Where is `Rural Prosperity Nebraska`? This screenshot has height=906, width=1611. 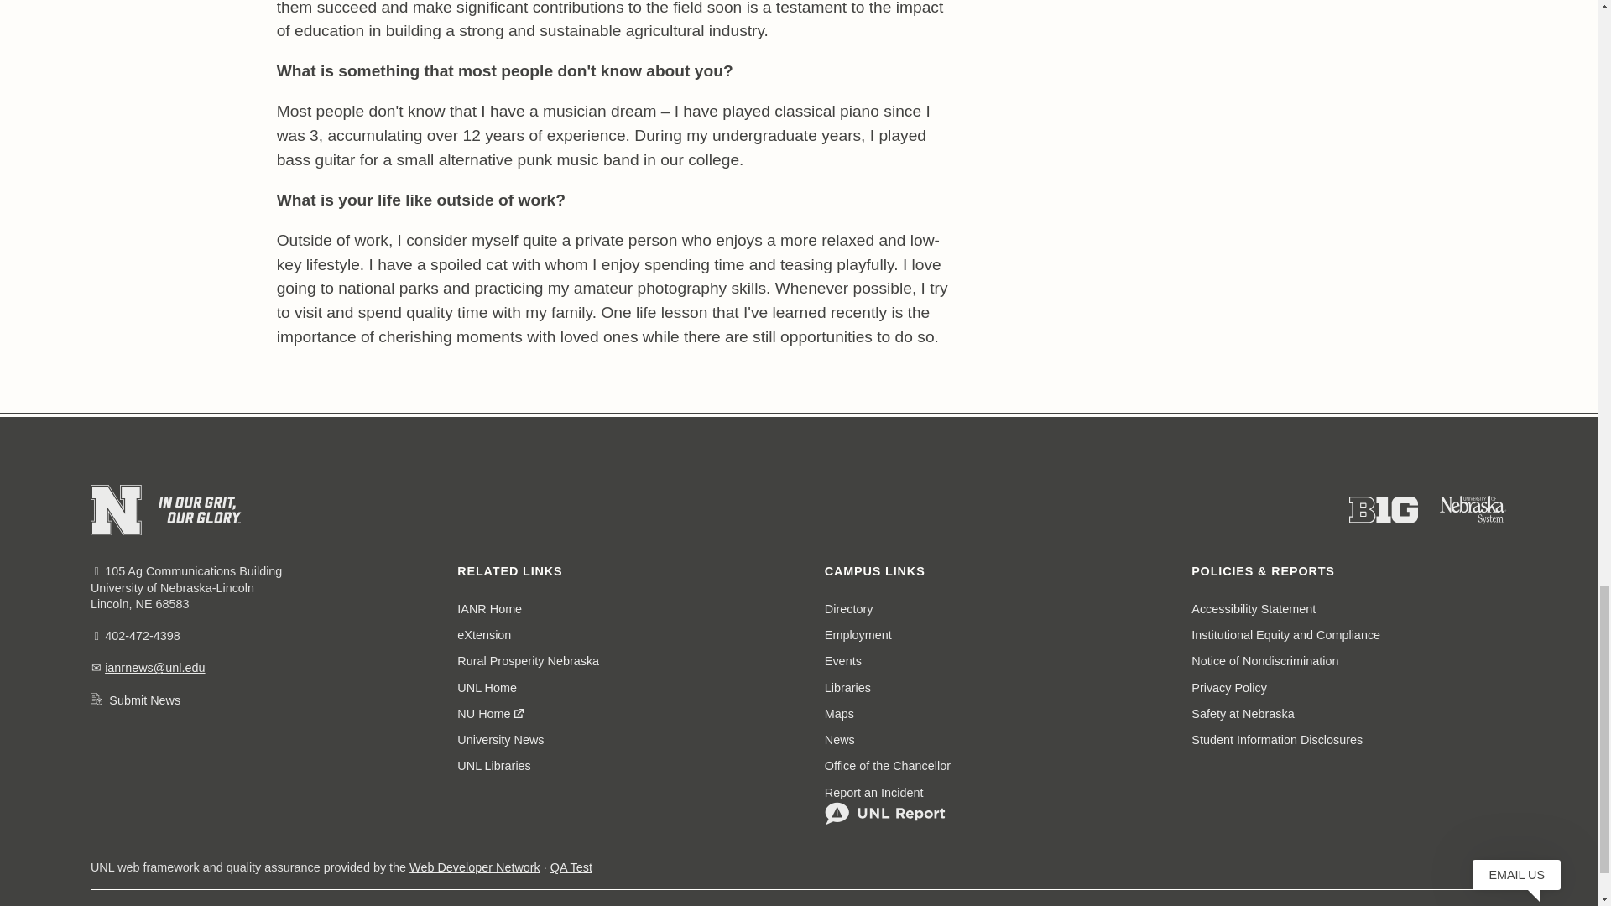
Rural Prosperity Nebraska is located at coordinates (529, 661).